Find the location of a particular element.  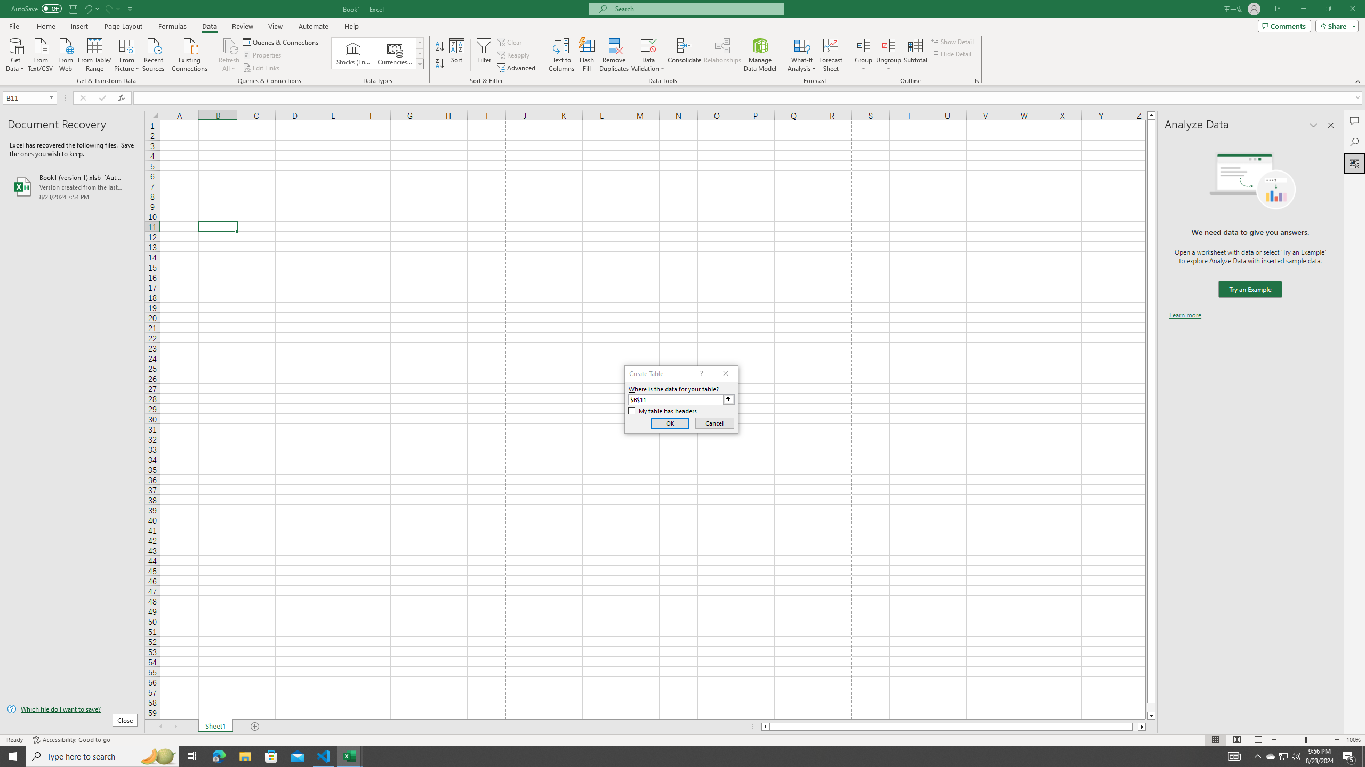

From Text/CSV is located at coordinates (41, 54).